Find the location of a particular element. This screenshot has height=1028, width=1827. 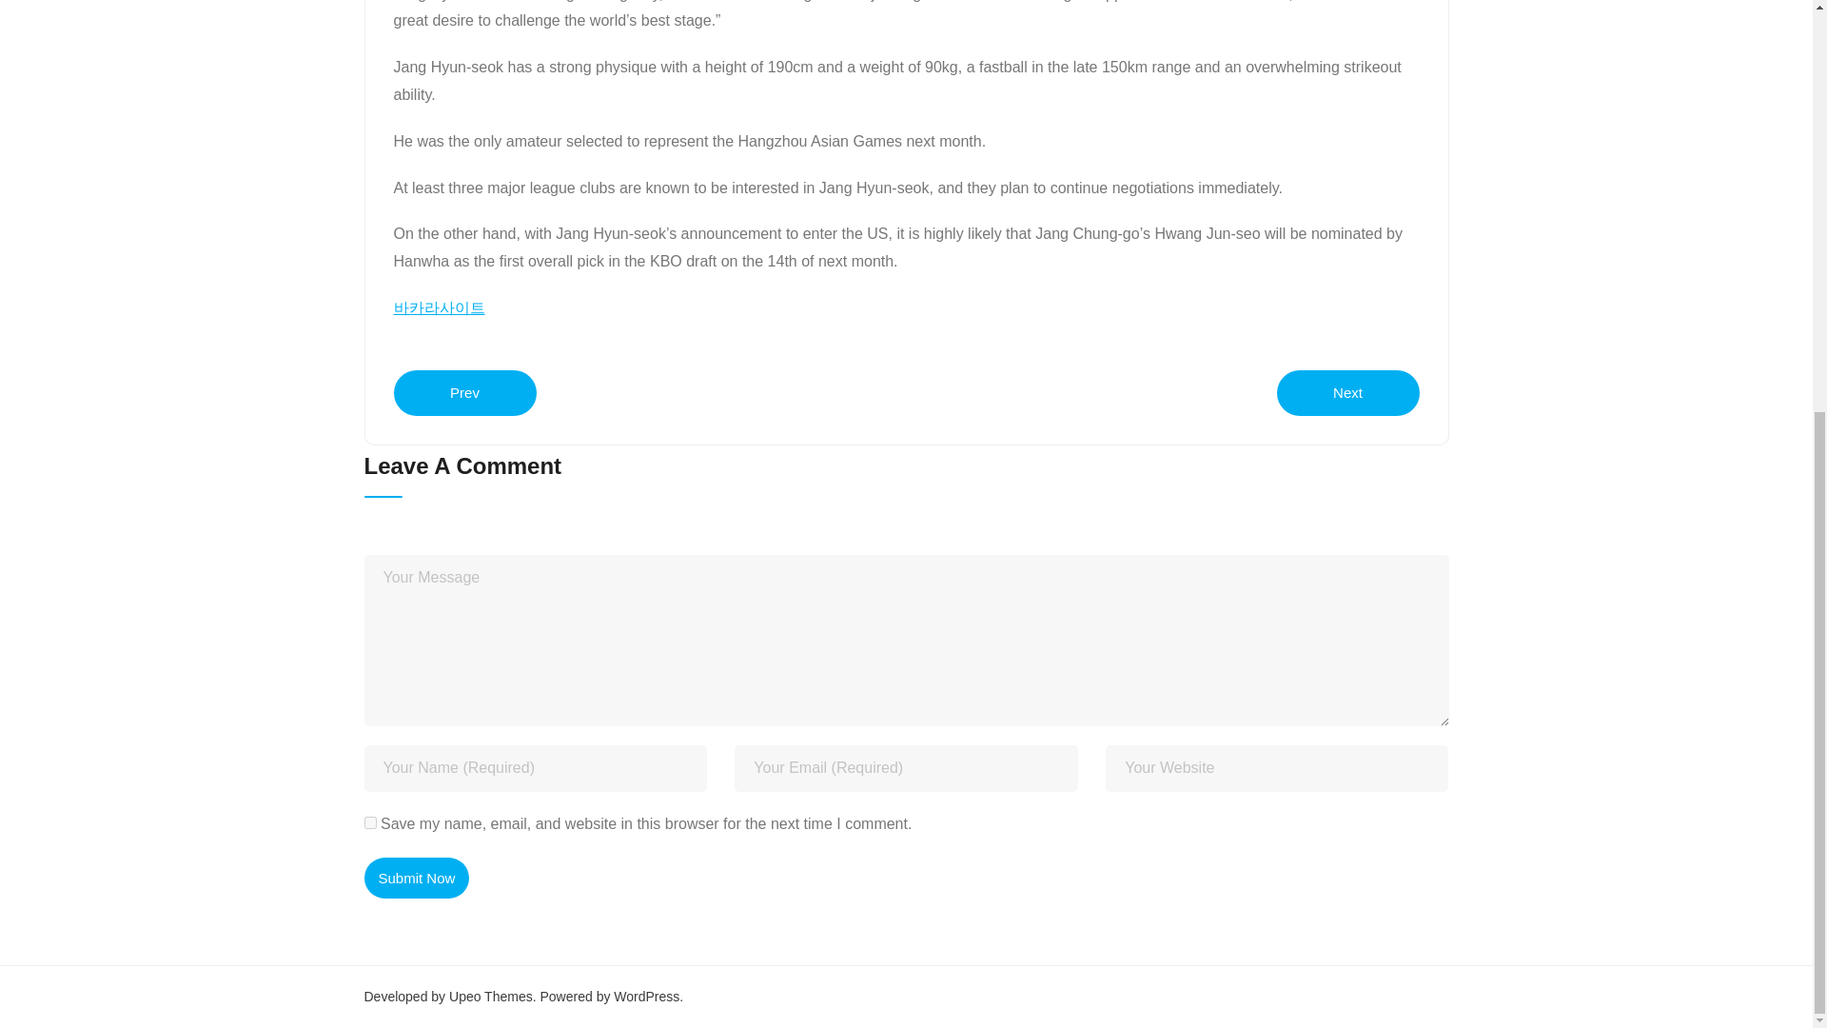

Upeo Themes is located at coordinates (491, 996).